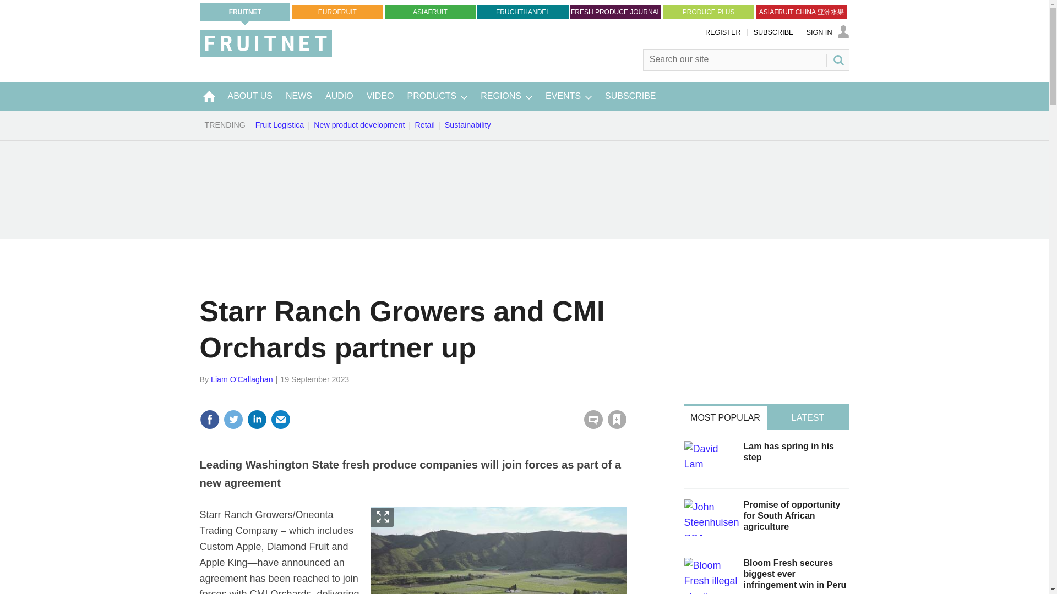 This screenshot has width=1057, height=594. Describe the element at coordinates (708, 12) in the screenshot. I see `PRODUCE PLUS` at that location.